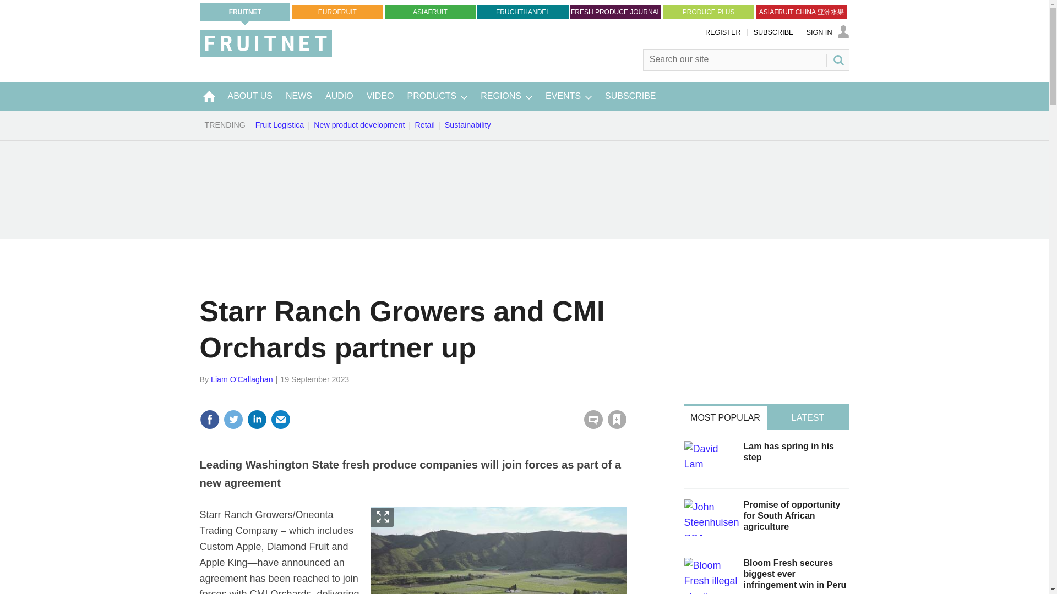 This screenshot has width=1057, height=594. Describe the element at coordinates (708, 12) in the screenshot. I see `PRODUCE PLUS` at that location.